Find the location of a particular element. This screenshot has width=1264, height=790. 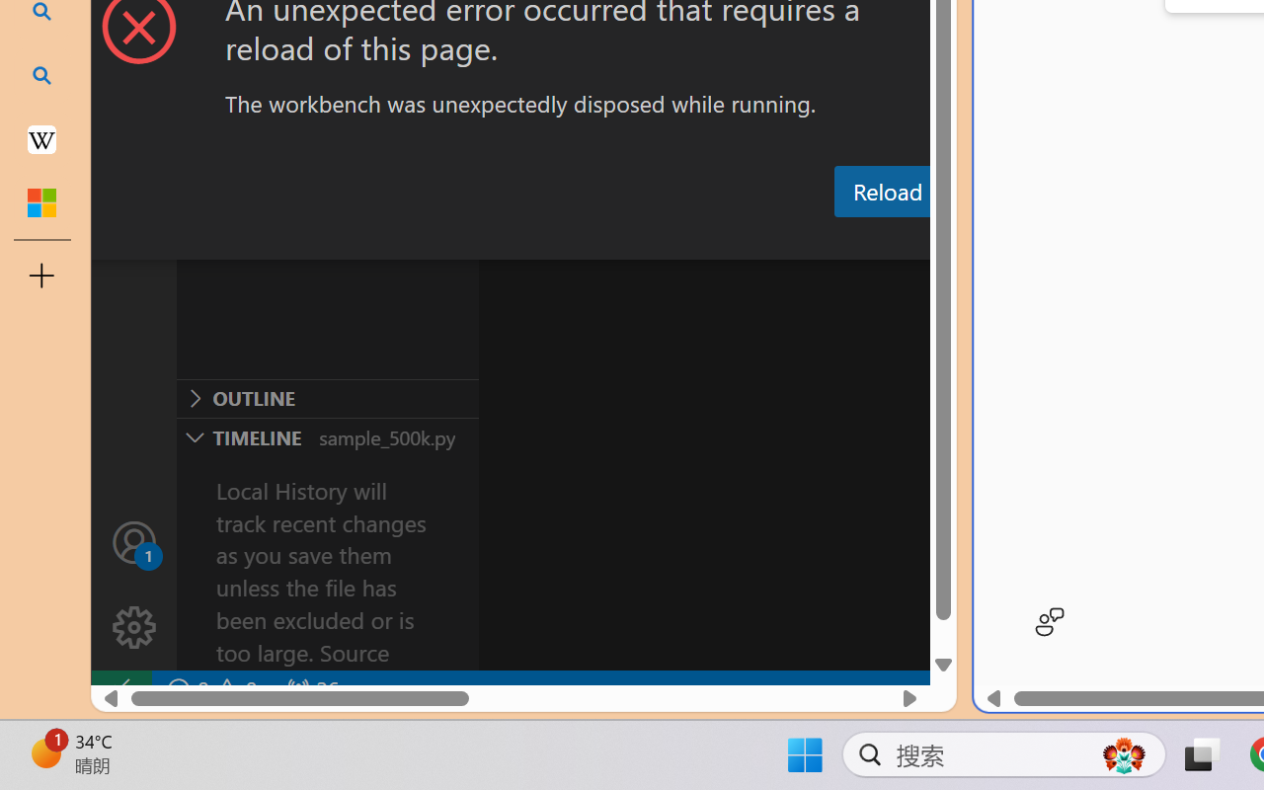

Reload is located at coordinates (887, 192).